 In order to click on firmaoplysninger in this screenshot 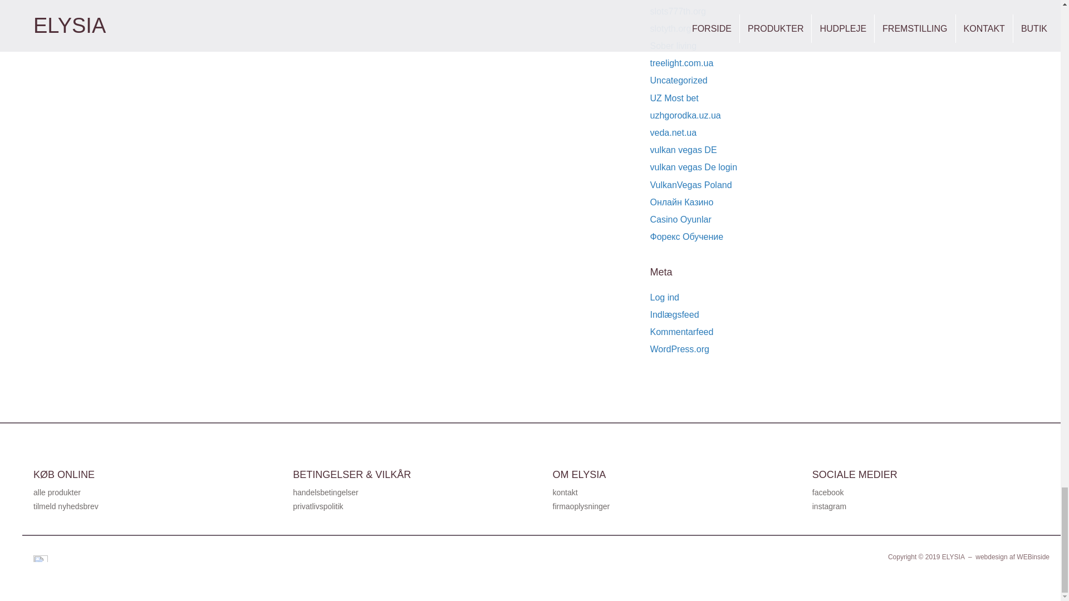, I will do `click(581, 506)`.